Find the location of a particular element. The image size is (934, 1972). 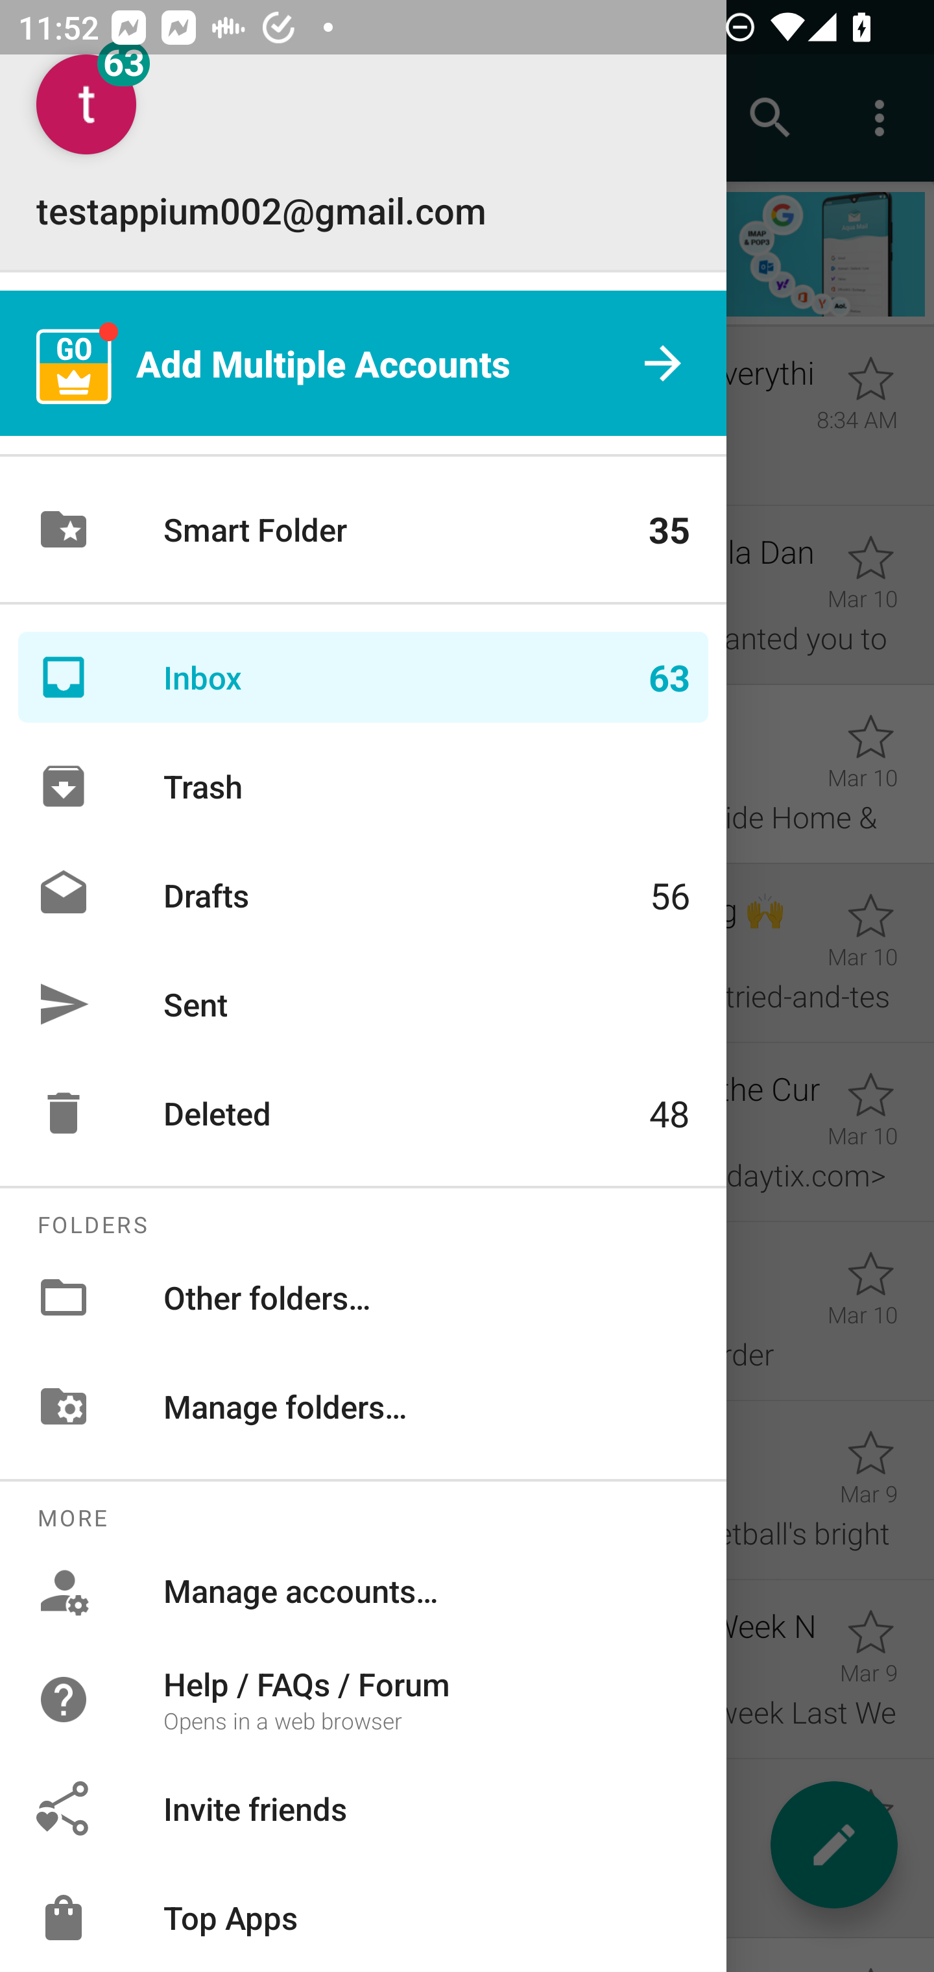

Other folders… is located at coordinates (363, 1297).